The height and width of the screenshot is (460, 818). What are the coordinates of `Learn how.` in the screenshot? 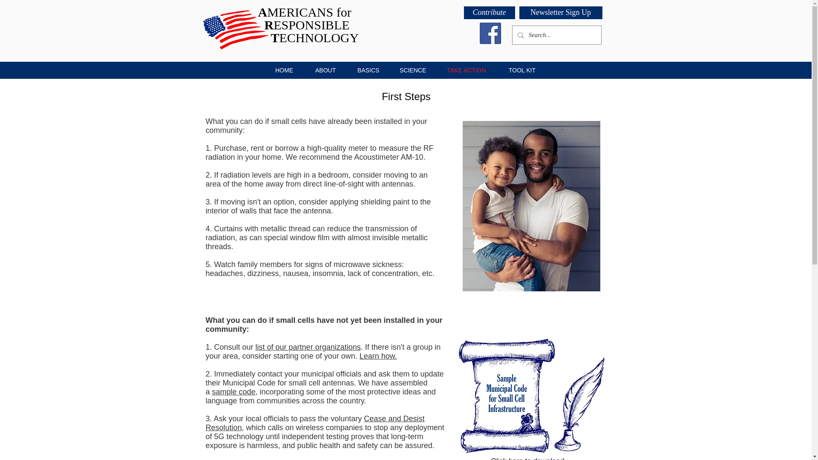 It's located at (378, 356).